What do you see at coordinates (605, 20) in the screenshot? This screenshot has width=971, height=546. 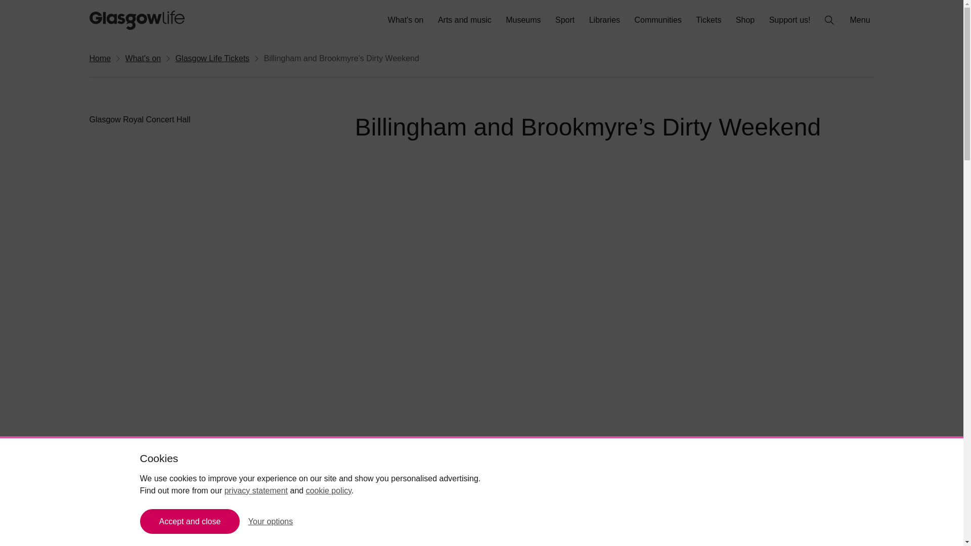 I see `Libraries` at bounding box center [605, 20].